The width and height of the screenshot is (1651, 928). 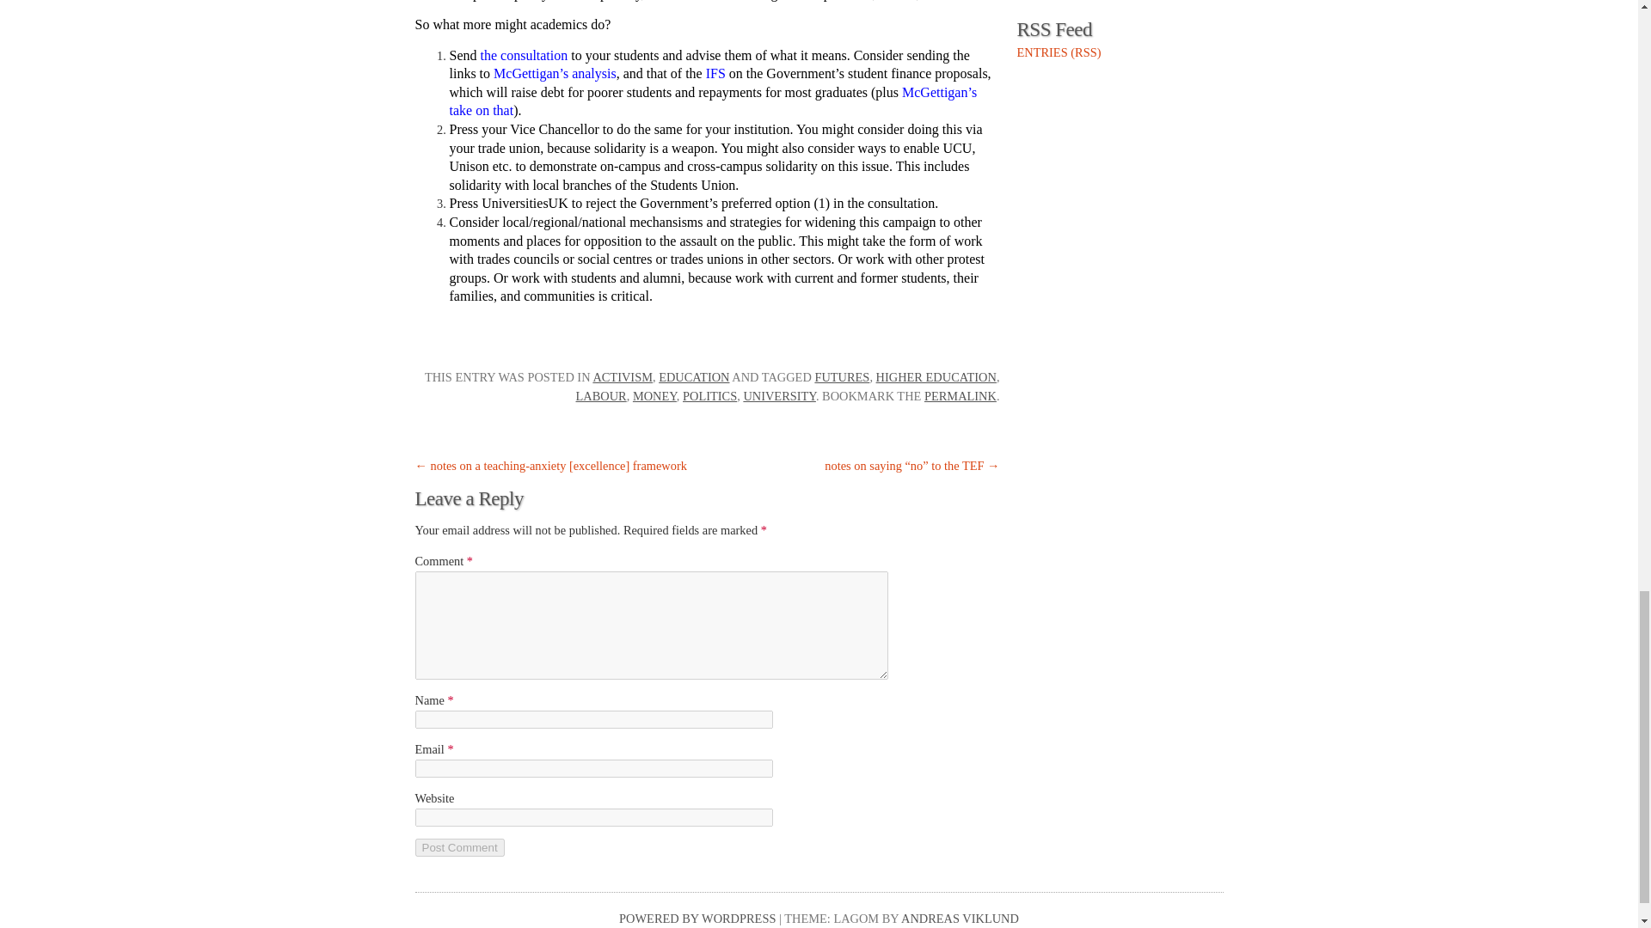 I want to click on MONEY, so click(x=654, y=395).